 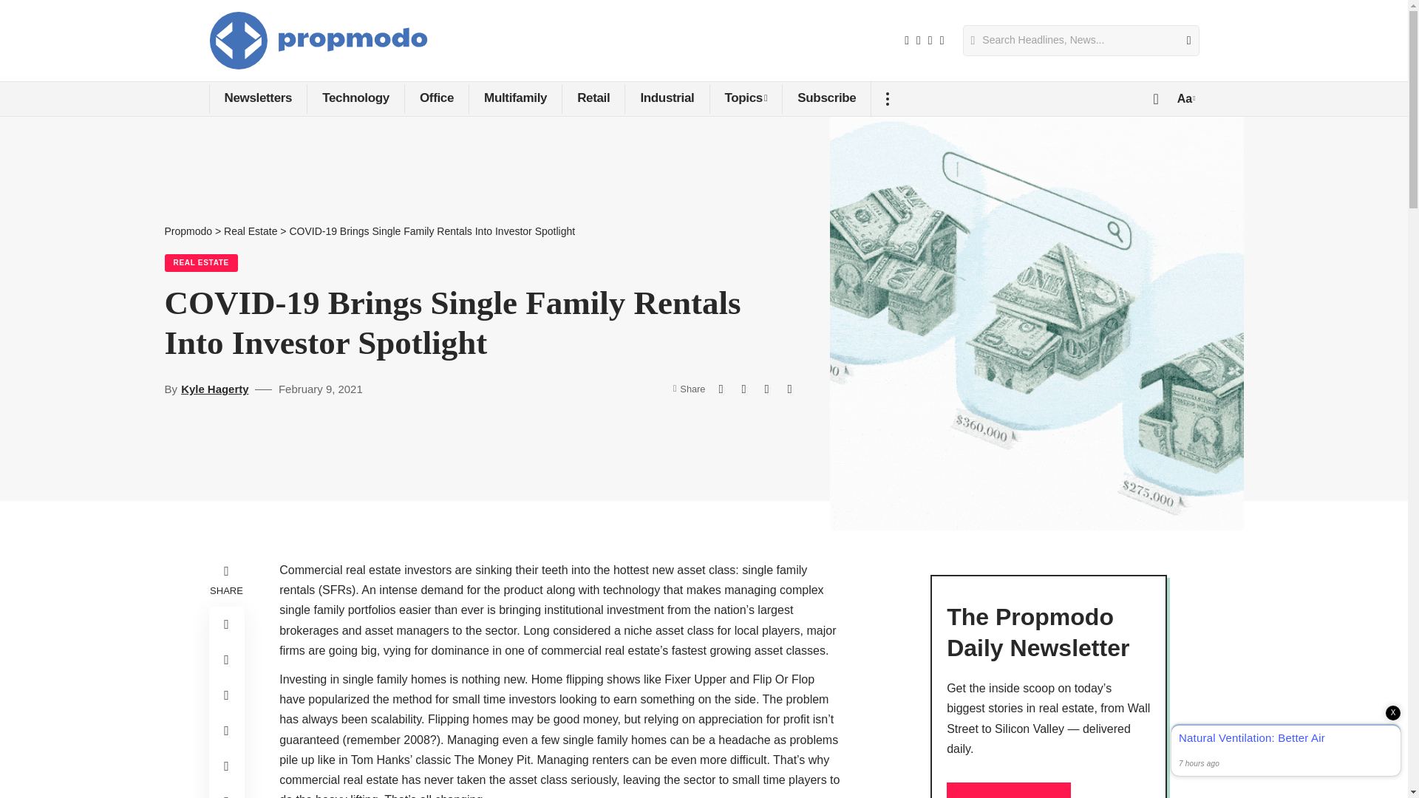 I want to click on Go to the Real Estate Category archives., so click(x=250, y=231).